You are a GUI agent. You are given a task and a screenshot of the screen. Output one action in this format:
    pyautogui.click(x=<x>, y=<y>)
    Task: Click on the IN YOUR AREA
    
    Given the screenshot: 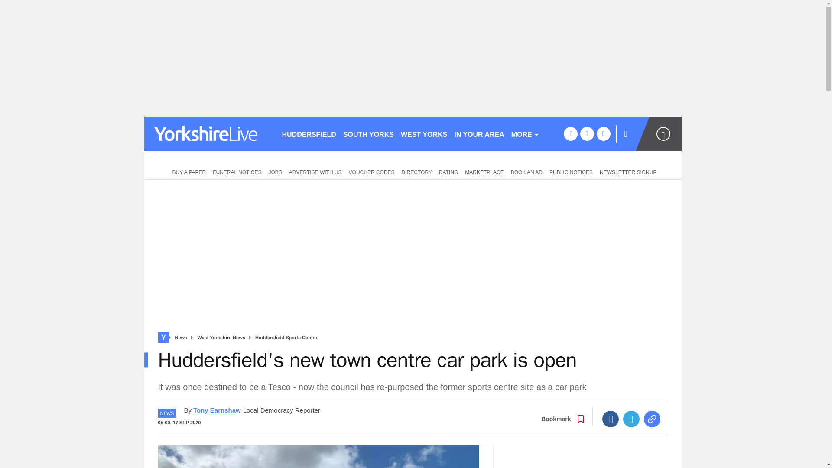 What is the action you would take?
    pyautogui.click(x=479, y=133)
    